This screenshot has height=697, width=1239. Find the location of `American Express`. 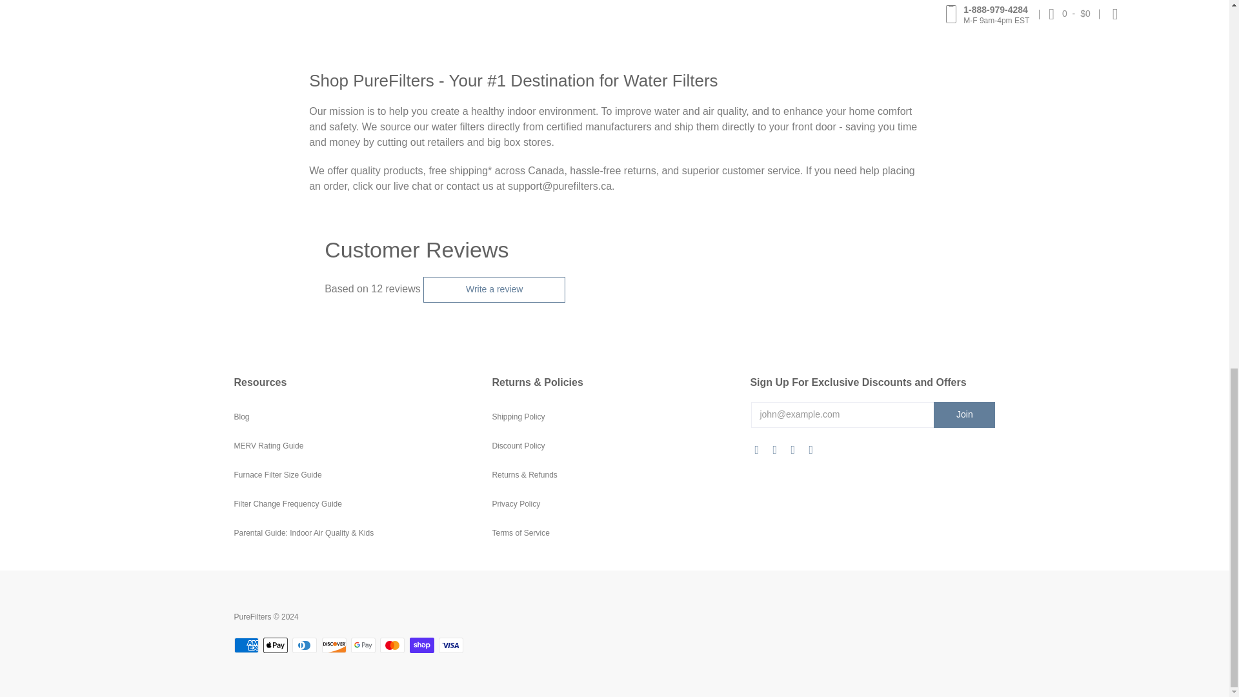

American Express is located at coordinates (245, 645).